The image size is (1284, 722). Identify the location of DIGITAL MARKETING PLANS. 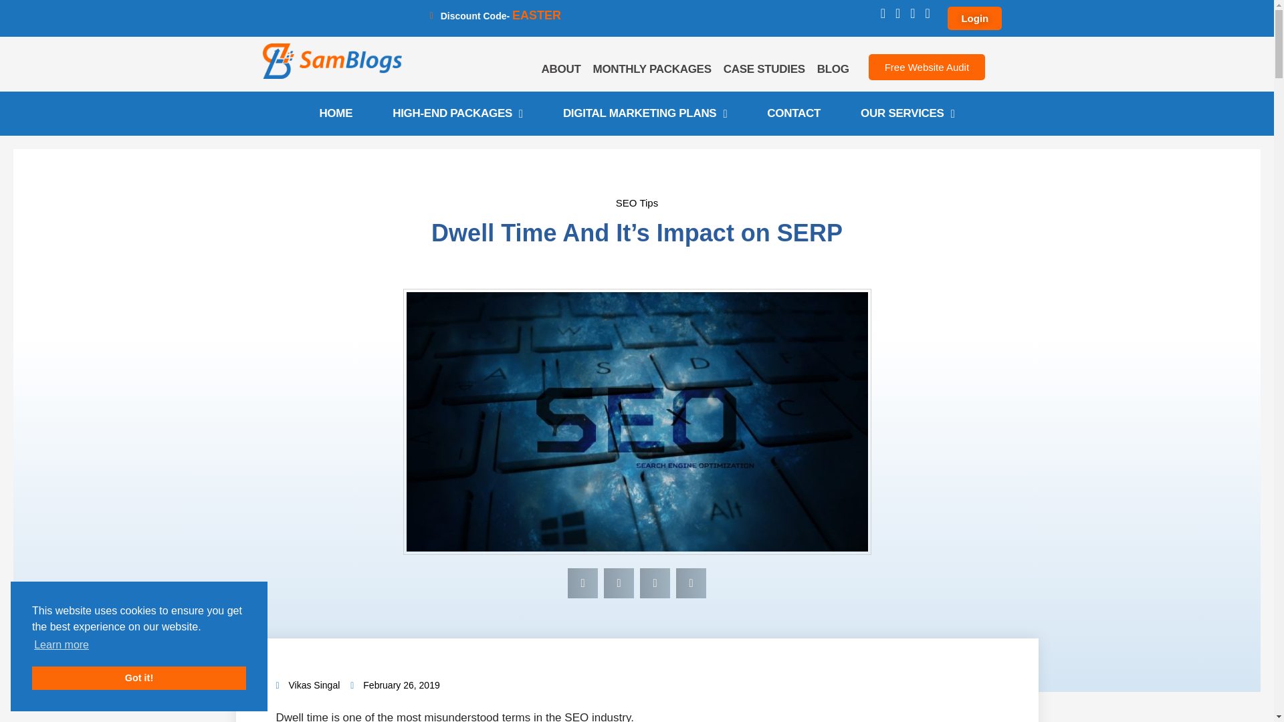
(645, 114).